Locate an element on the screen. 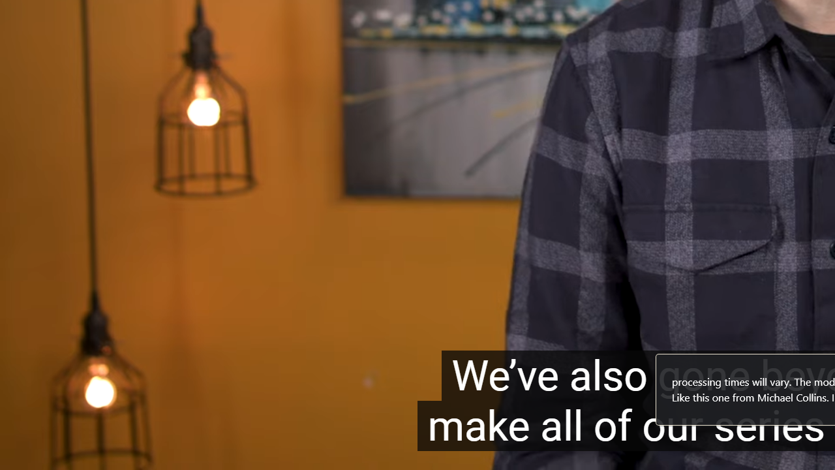 Image resolution: width=835 pixels, height=470 pixels. Pause (k) is located at coordinates (38, 452).